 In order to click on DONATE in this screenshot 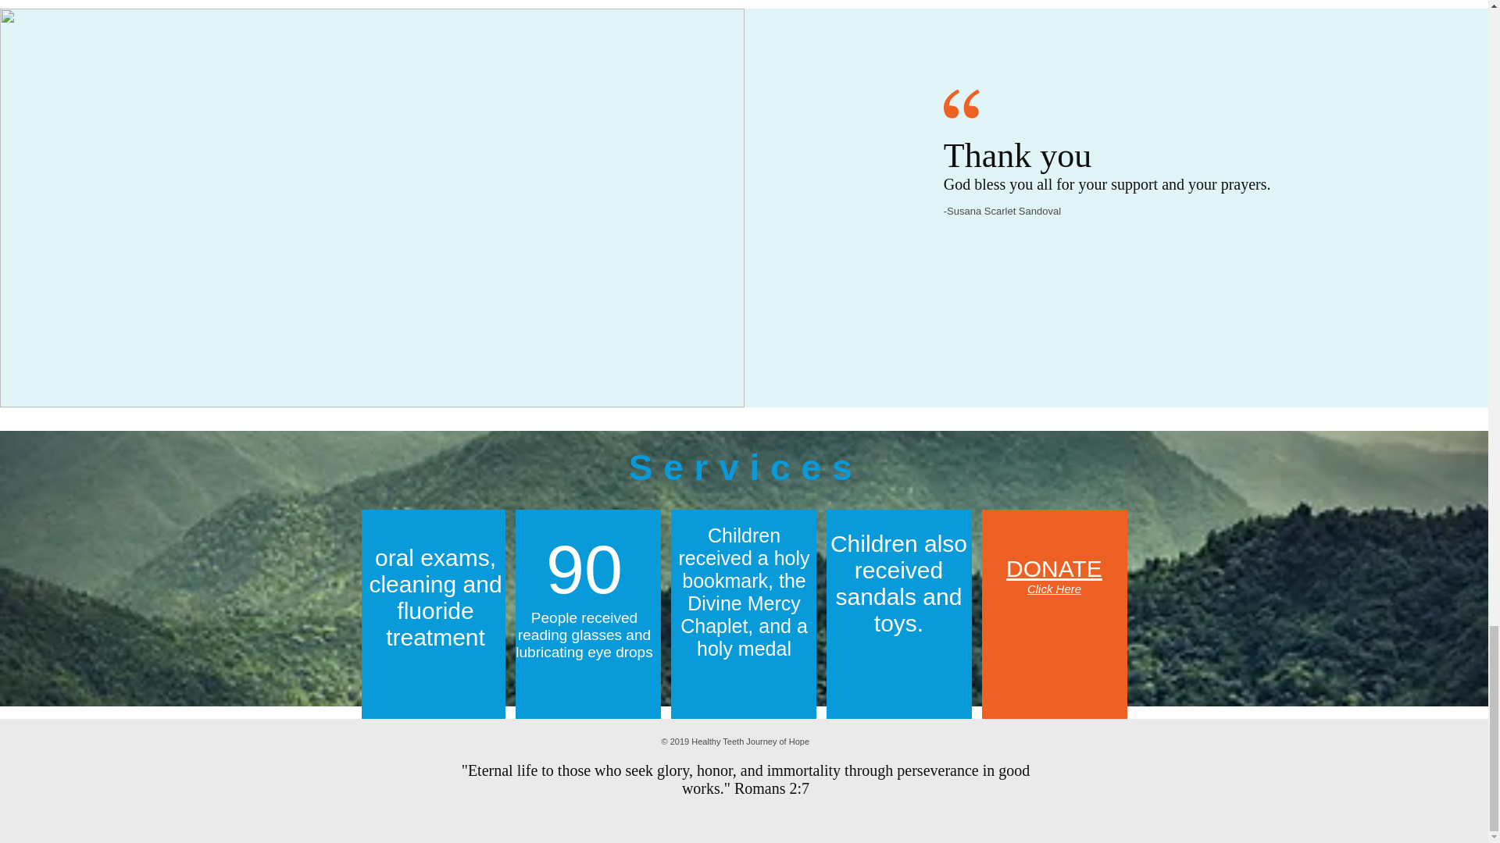, I will do `click(1055, 568)`.